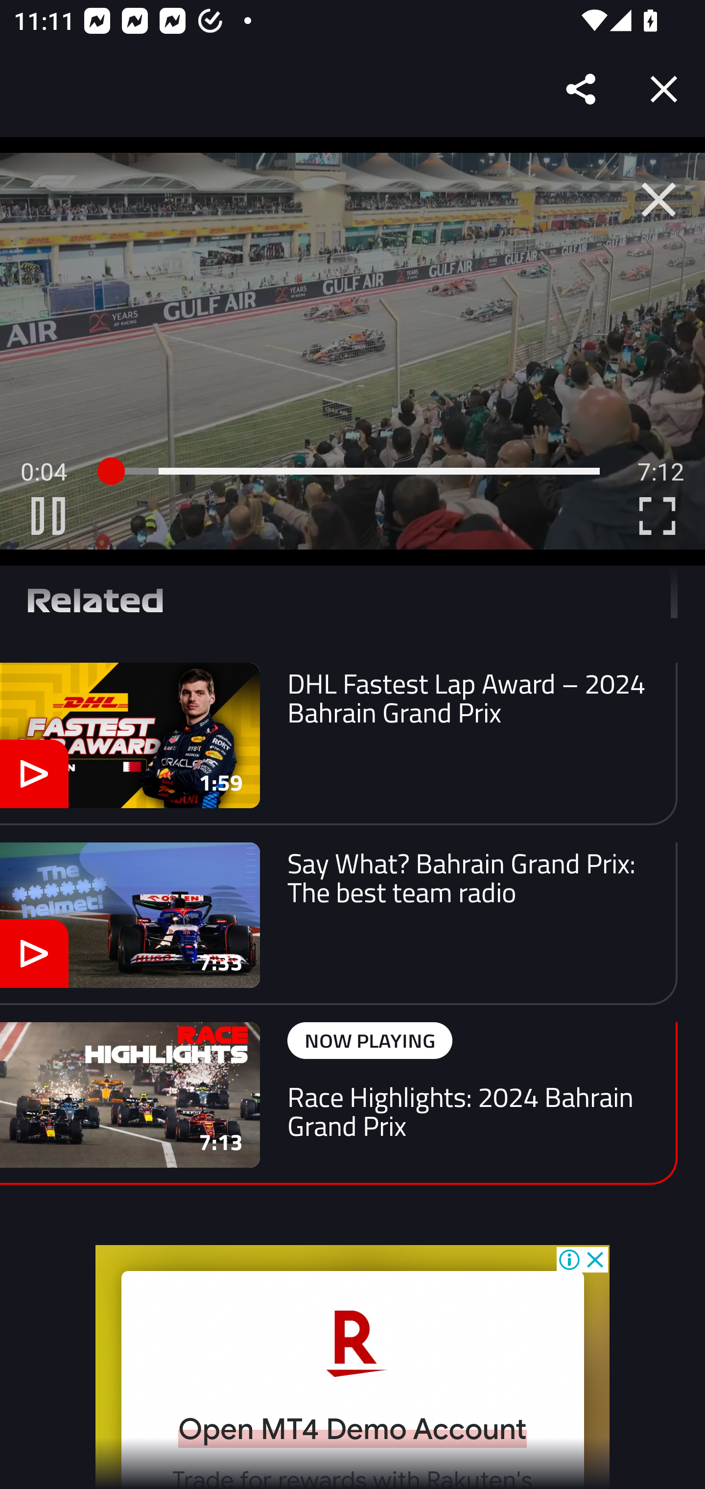 This screenshot has width=705, height=1489. I want to click on Share, so click(582, 89).